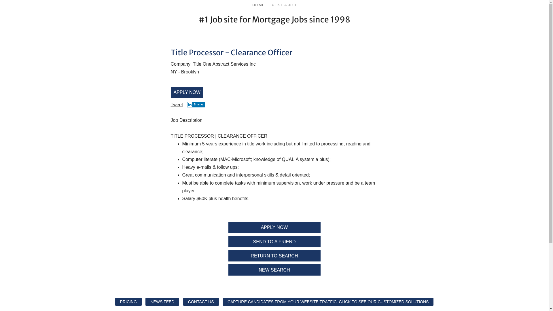  I want to click on RETURN TO SEARCH, so click(274, 256).